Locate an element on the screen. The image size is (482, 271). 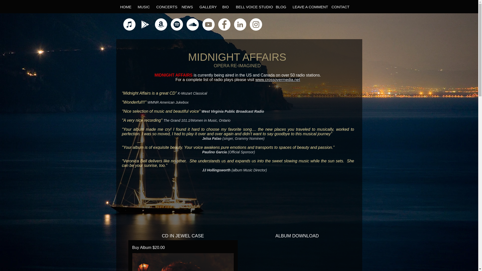
BELL VOICE STUDIO is located at coordinates (252, 7).